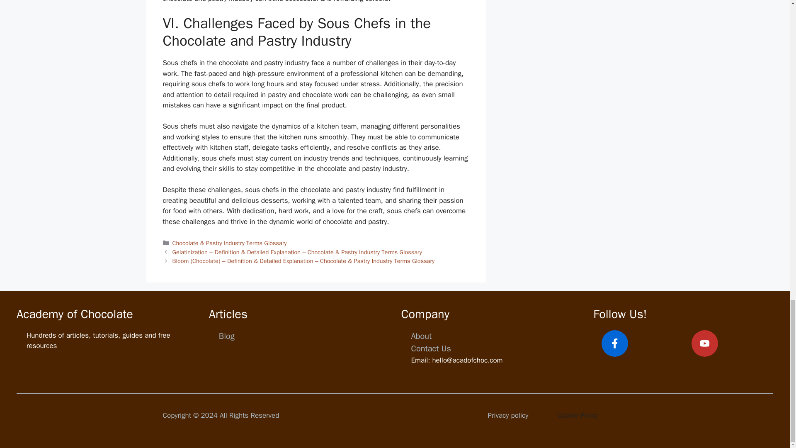  Describe the element at coordinates (227, 336) in the screenshot. I see `Blog` at that location.